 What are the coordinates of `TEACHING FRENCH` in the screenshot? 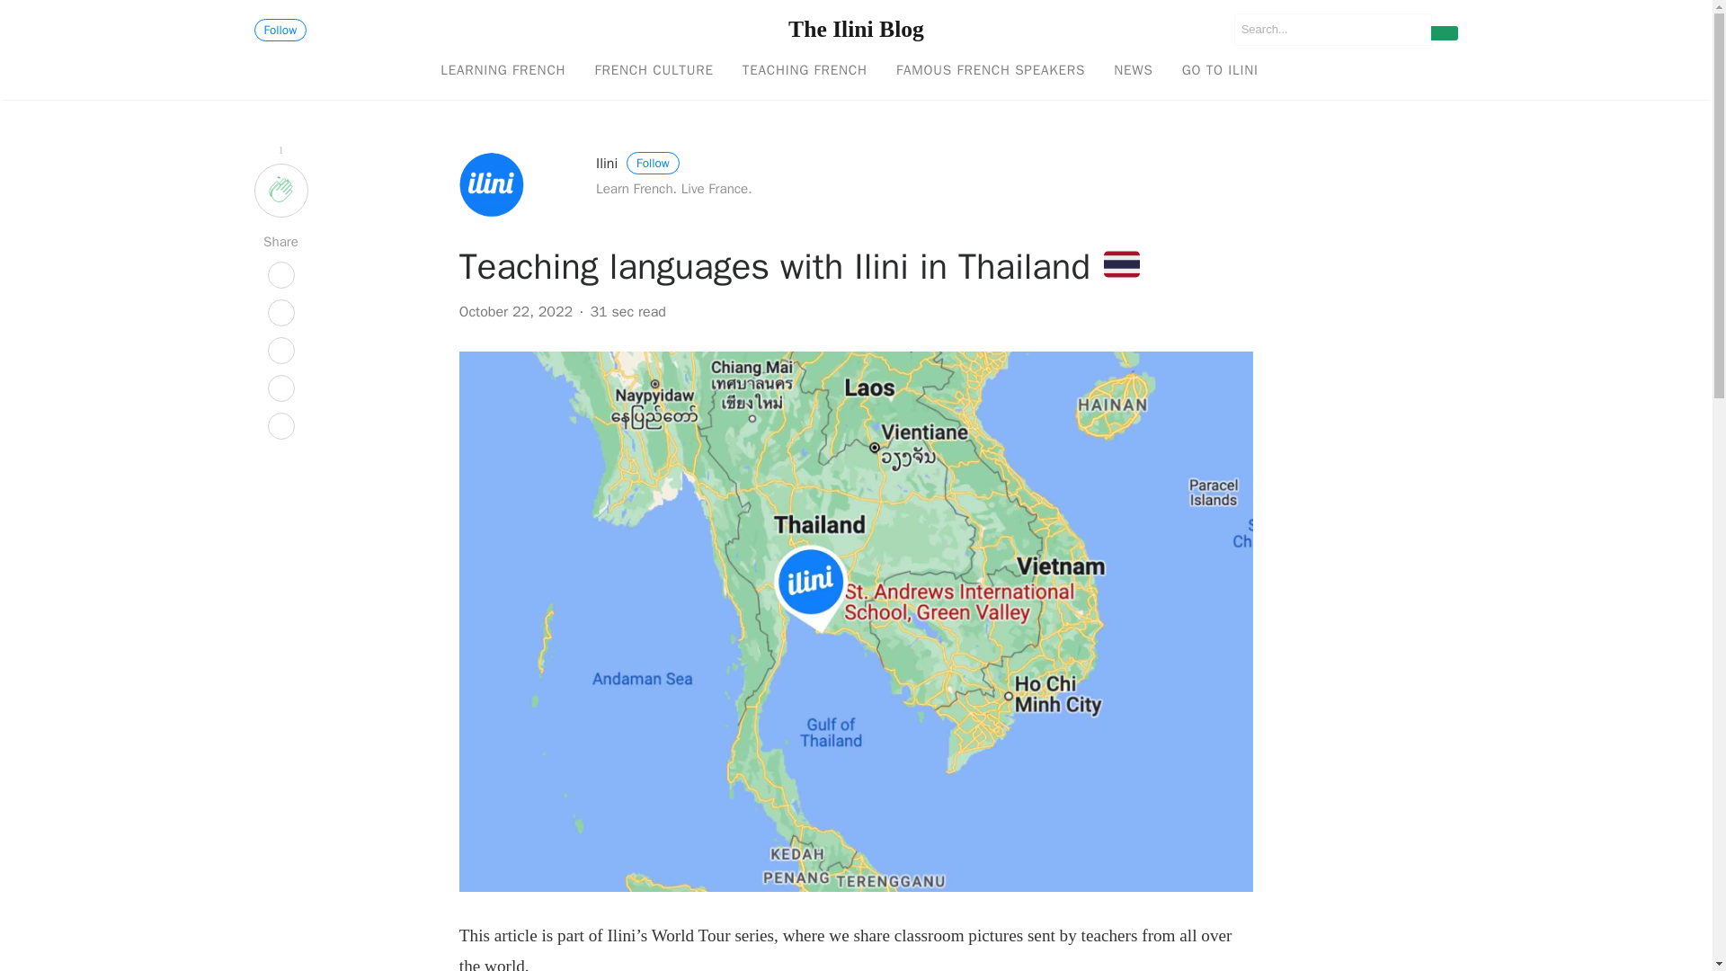 It's located at (805, 71).